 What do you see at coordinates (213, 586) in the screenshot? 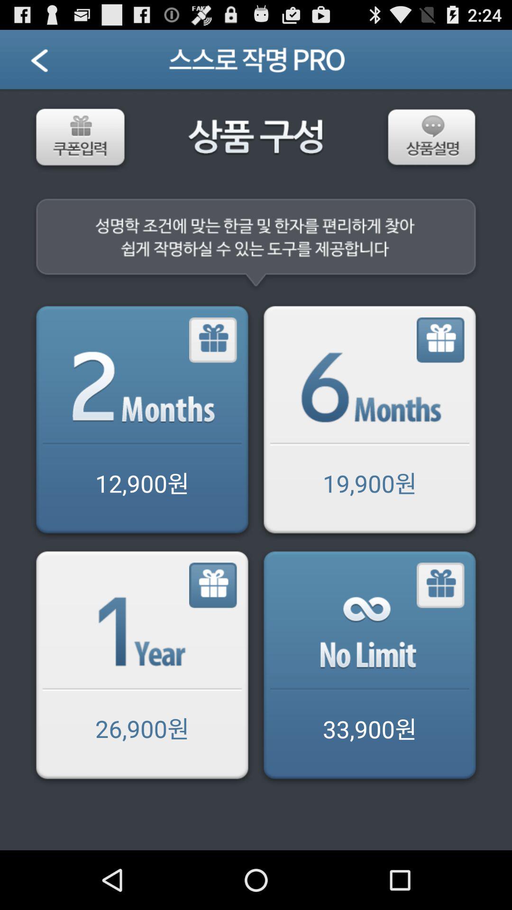
I see `gift open option` at bounding box center [213, 586].